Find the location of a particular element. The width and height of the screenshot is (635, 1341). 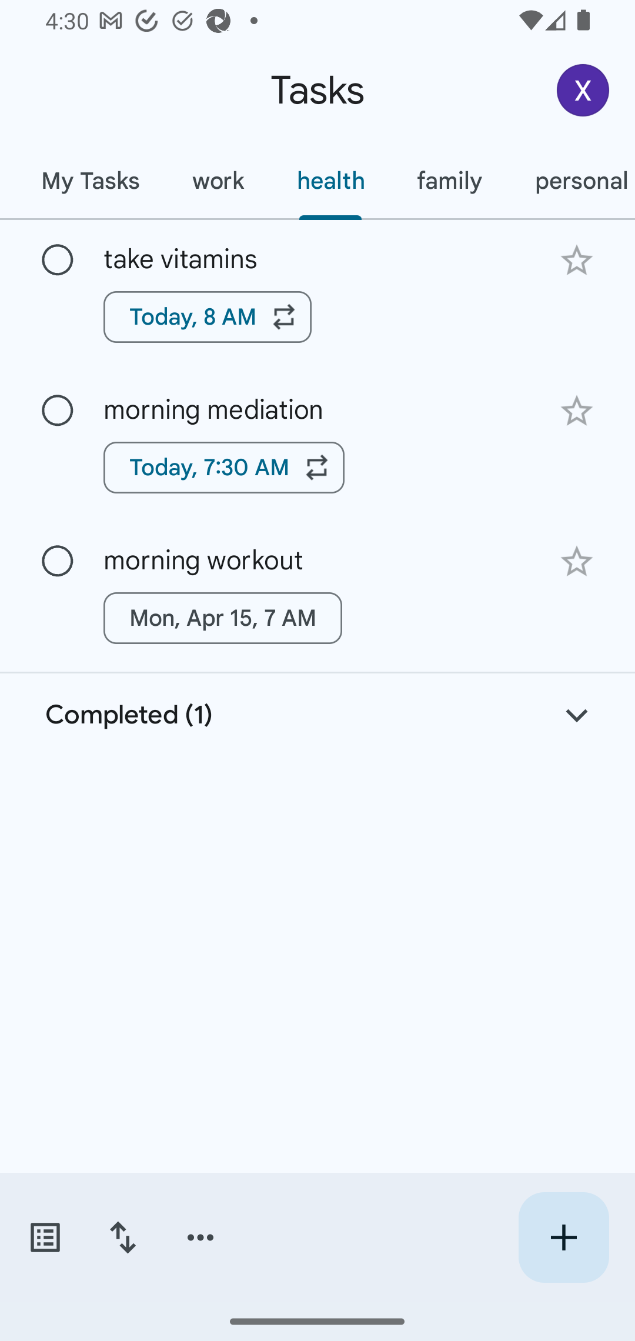

Today, 8 AM is located at coordinates (208, 316).